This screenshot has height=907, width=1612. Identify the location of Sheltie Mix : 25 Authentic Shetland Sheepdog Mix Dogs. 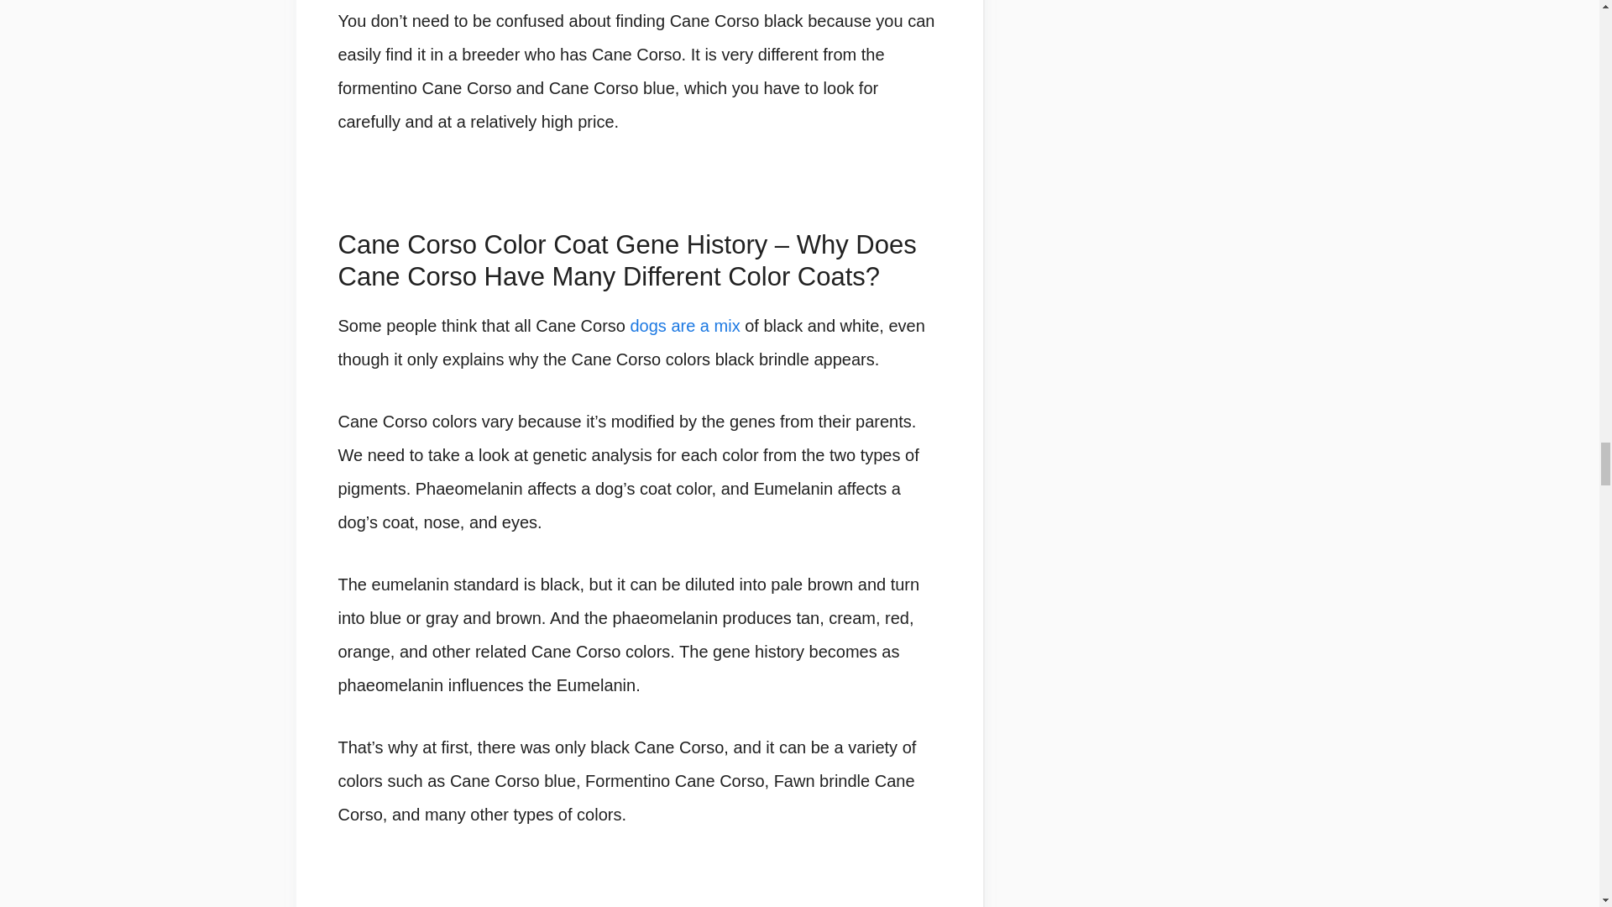
(685, 325).